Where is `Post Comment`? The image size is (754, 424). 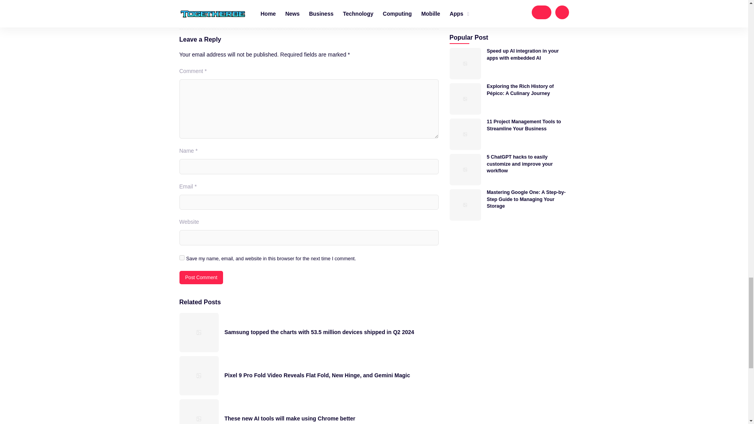 Post Comment is located at coordinates (201, 277).